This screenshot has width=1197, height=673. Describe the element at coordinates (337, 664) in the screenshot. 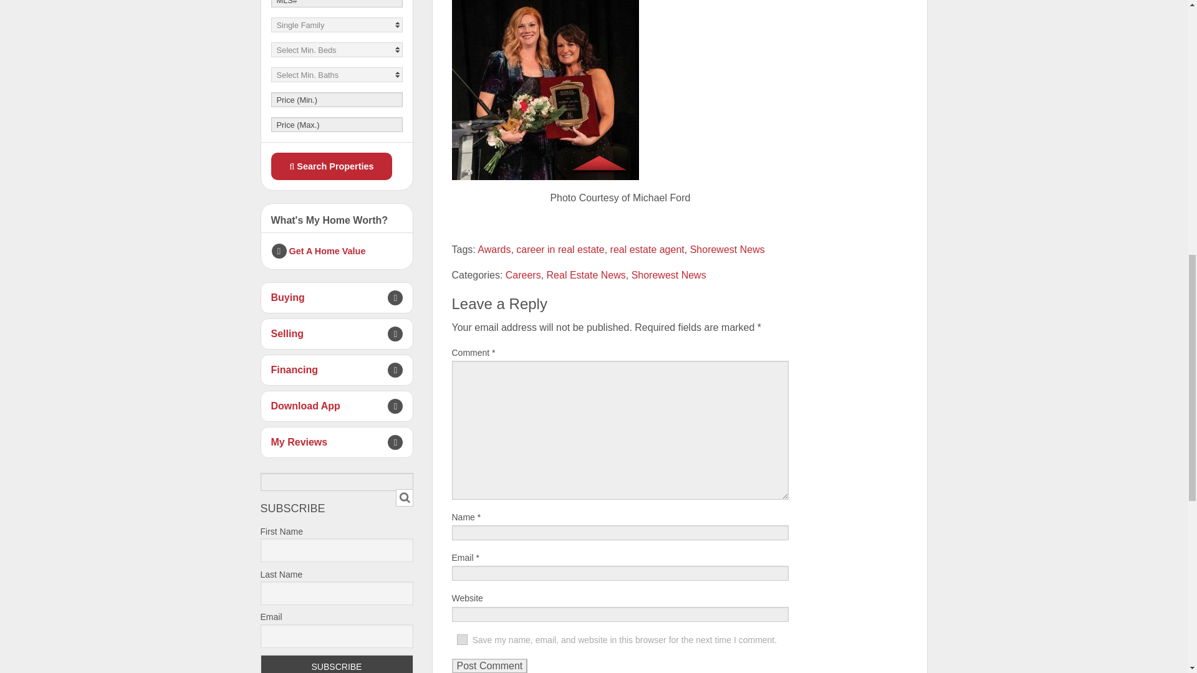

I see `SUBSCRIBE` at that location.